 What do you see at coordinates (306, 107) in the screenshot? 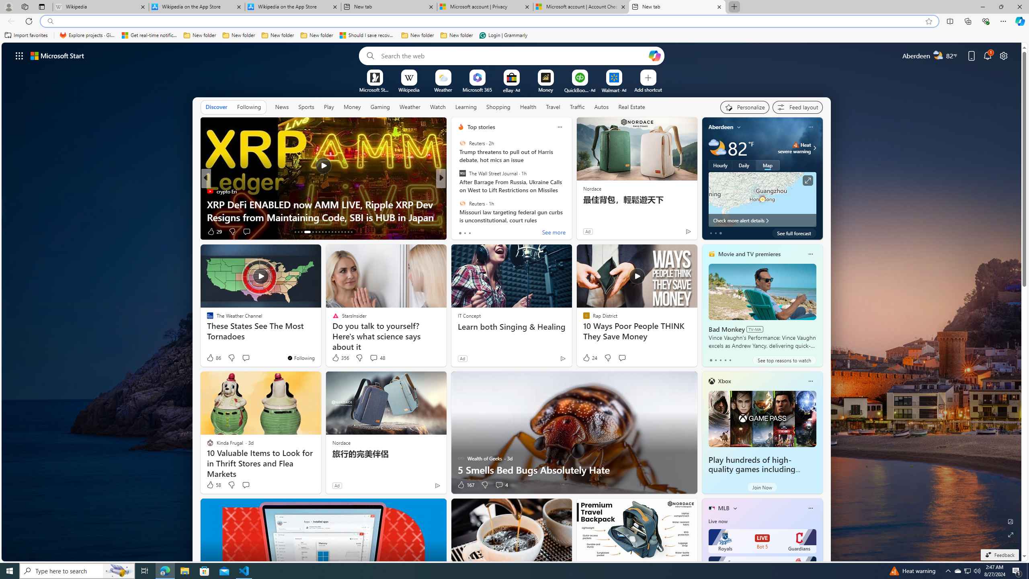
I see `Sports` at bounding box center [306, 107].